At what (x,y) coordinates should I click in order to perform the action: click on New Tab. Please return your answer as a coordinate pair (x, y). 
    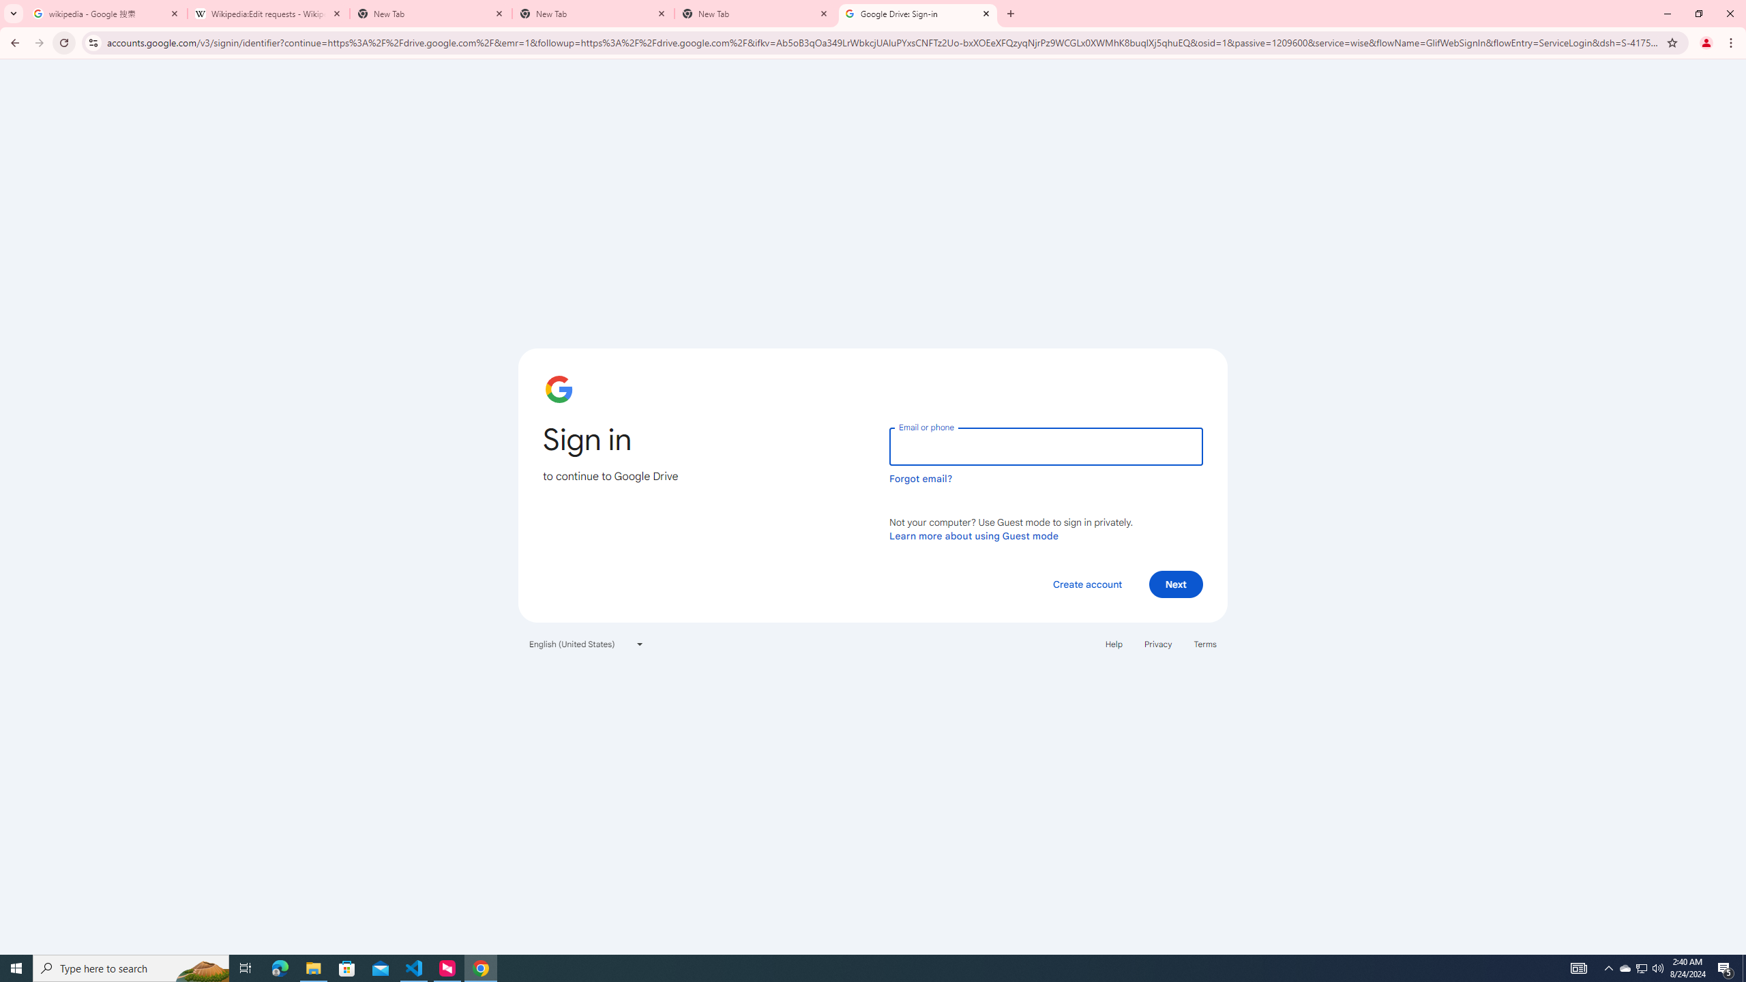
    Looking at the image, I should click on (1009, 14).